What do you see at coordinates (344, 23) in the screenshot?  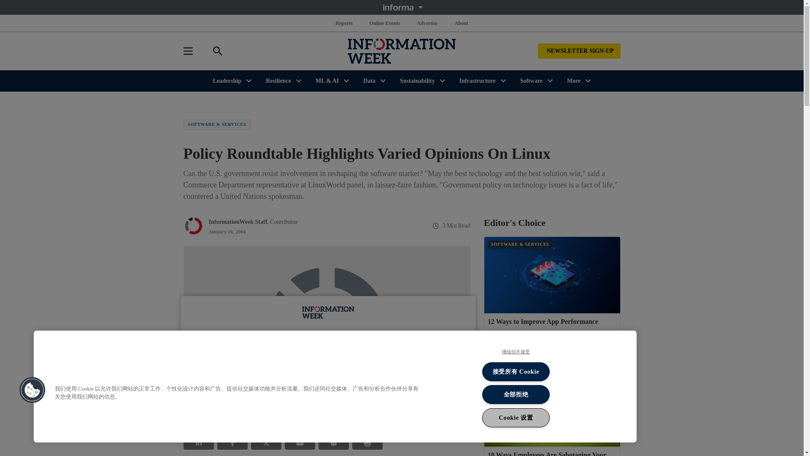 I see `Reports` at bounding box center [344, 23].